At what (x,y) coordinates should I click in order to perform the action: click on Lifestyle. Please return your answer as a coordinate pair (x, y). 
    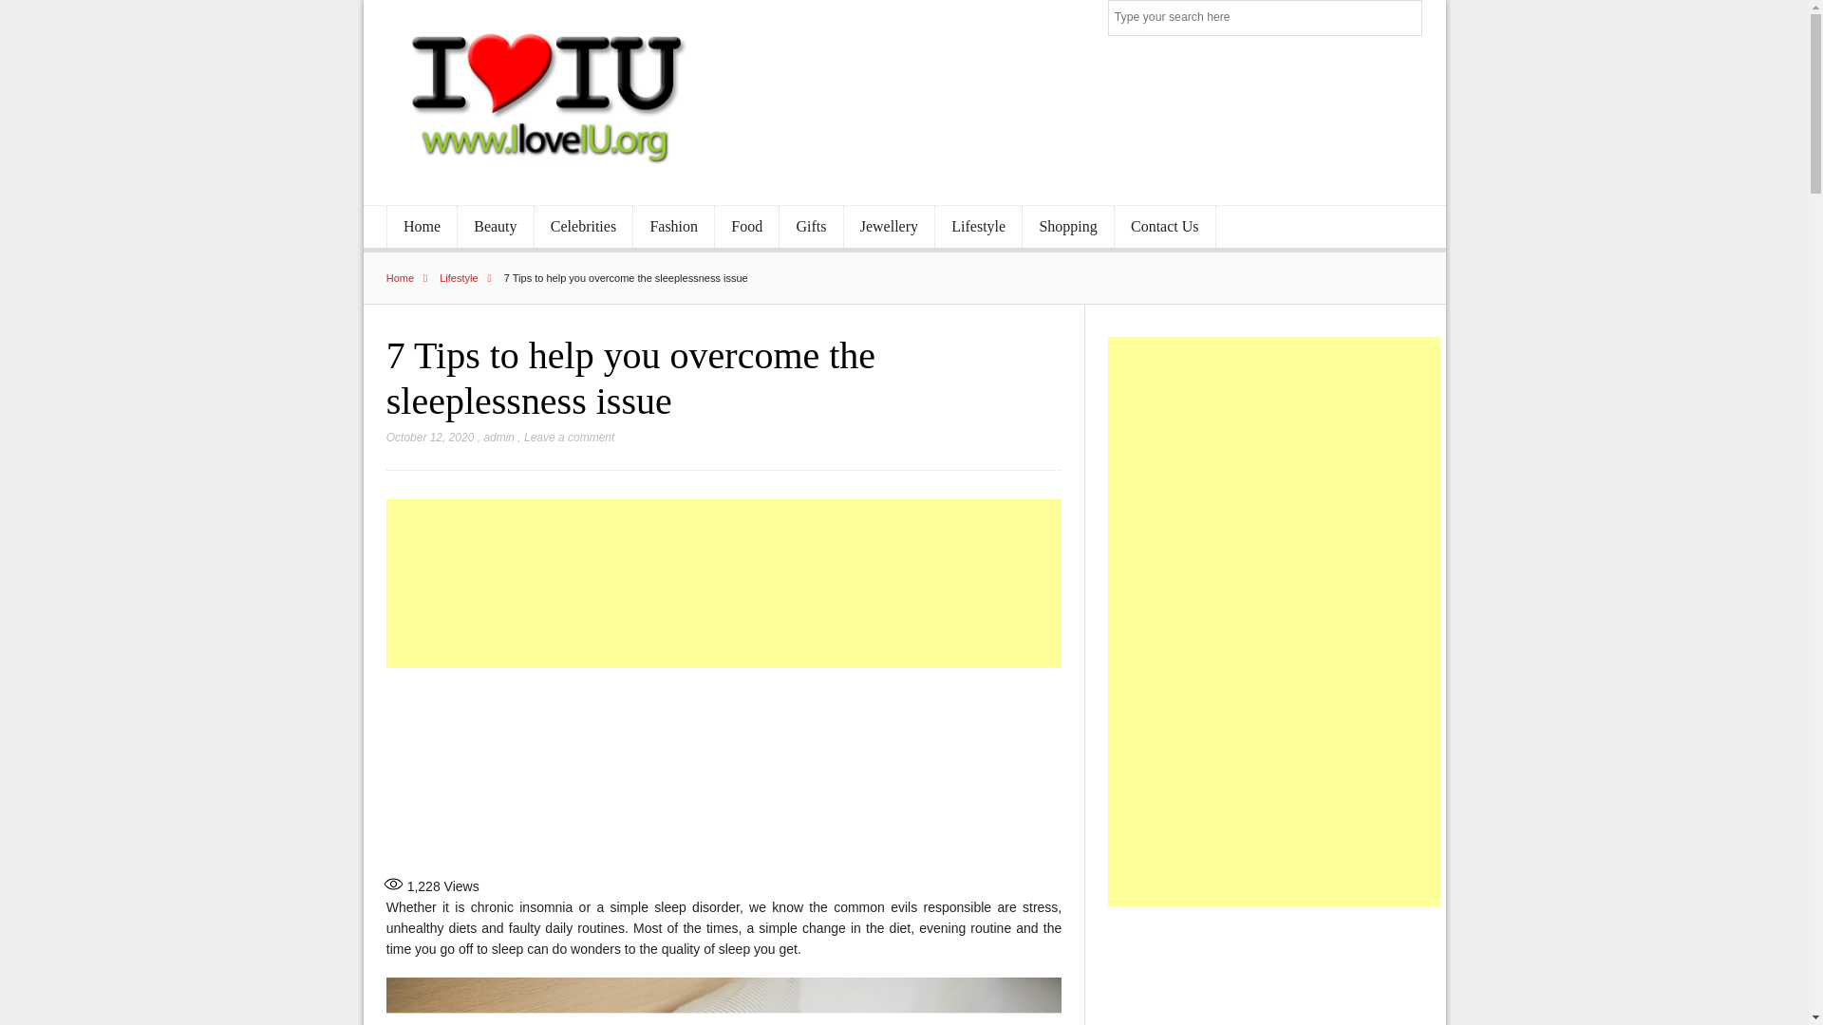
    Looking at the image, I should click on (978, 228).